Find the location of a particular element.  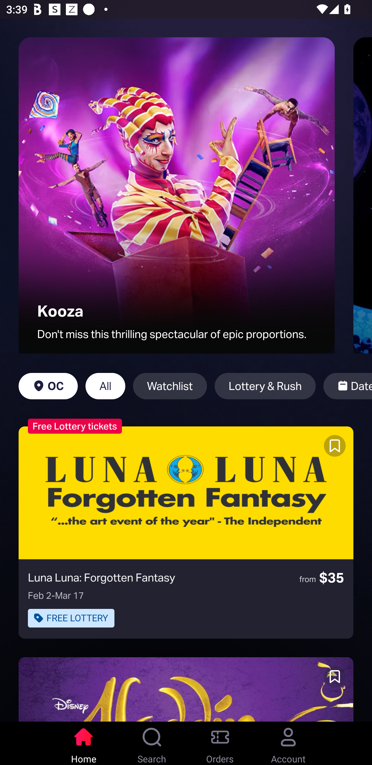

All is located at coordinates (105, 386).